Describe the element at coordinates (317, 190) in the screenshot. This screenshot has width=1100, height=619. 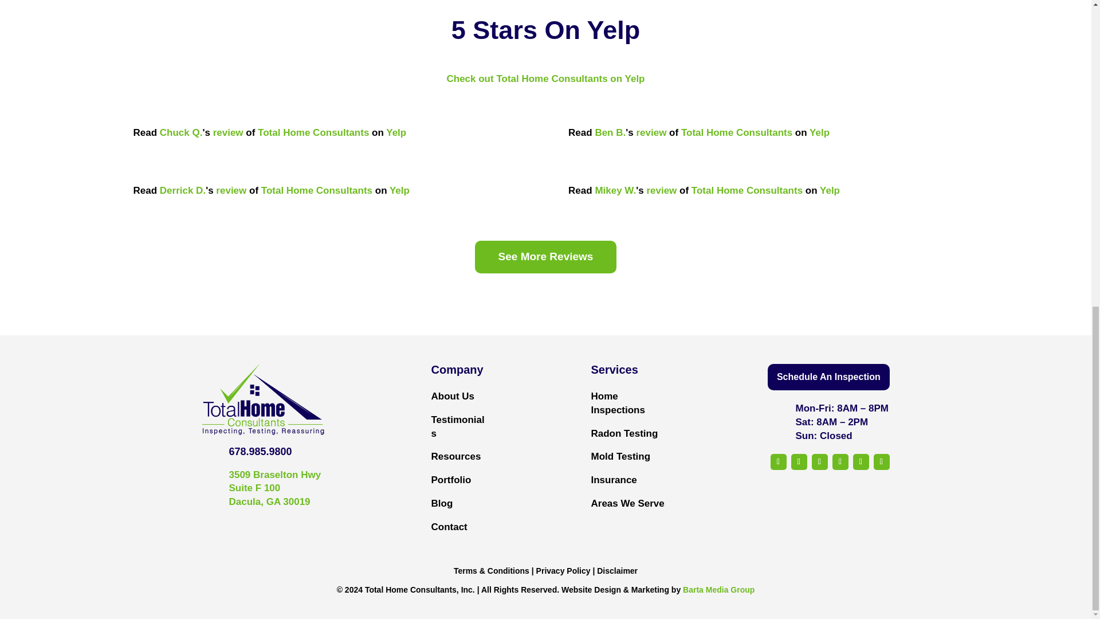
I see `Total Home Consultants` at that location.